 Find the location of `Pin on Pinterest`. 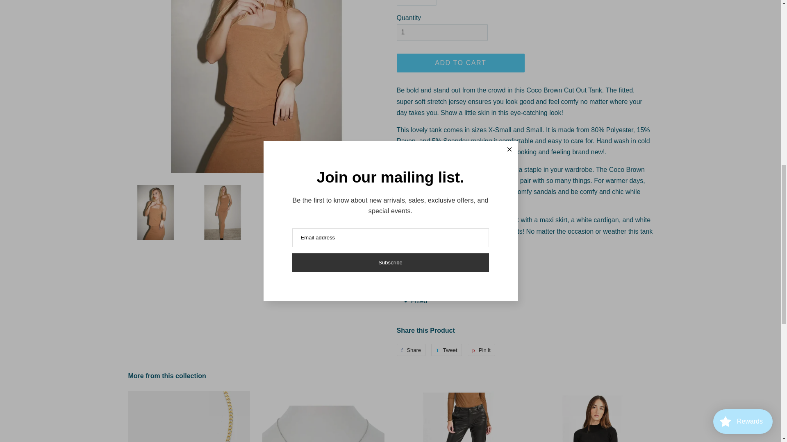

Pin on Pinterest is located at coordinates (481, 350).